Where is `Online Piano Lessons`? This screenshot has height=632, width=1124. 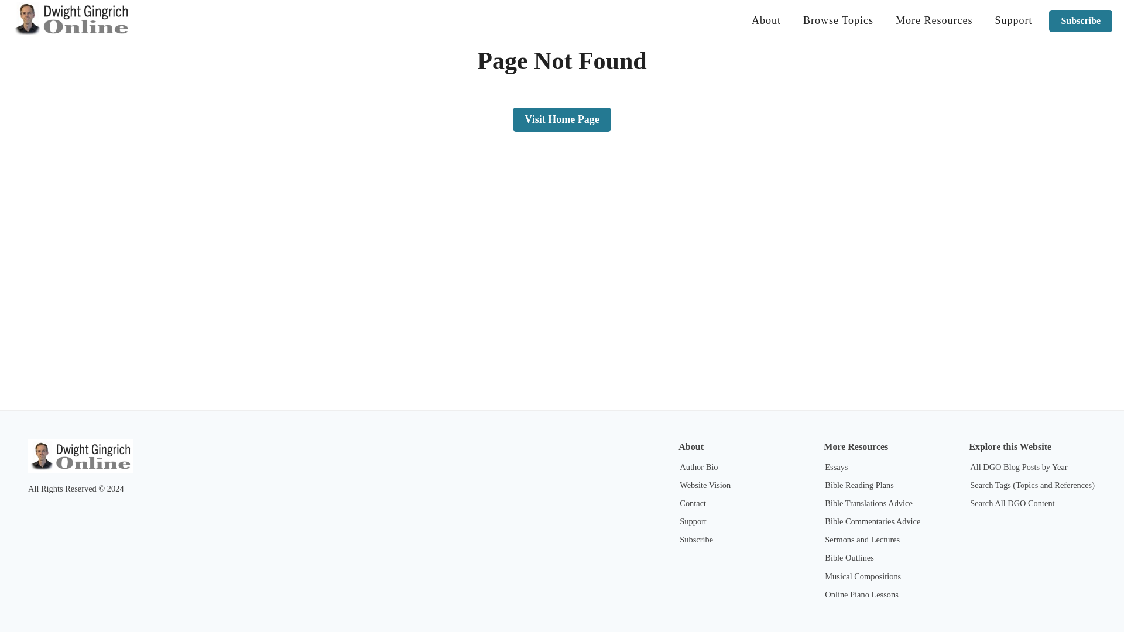
Online Piano Lessons is located at coordinates (862, 594).